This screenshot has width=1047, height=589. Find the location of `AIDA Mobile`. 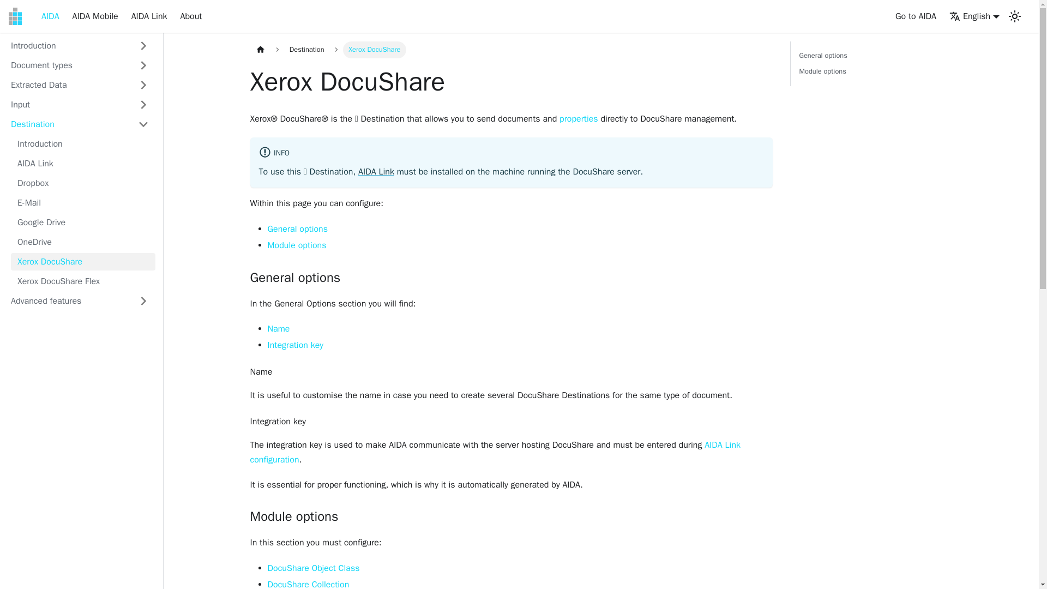

AIDA Mobile is located at coordinates (95, 16).